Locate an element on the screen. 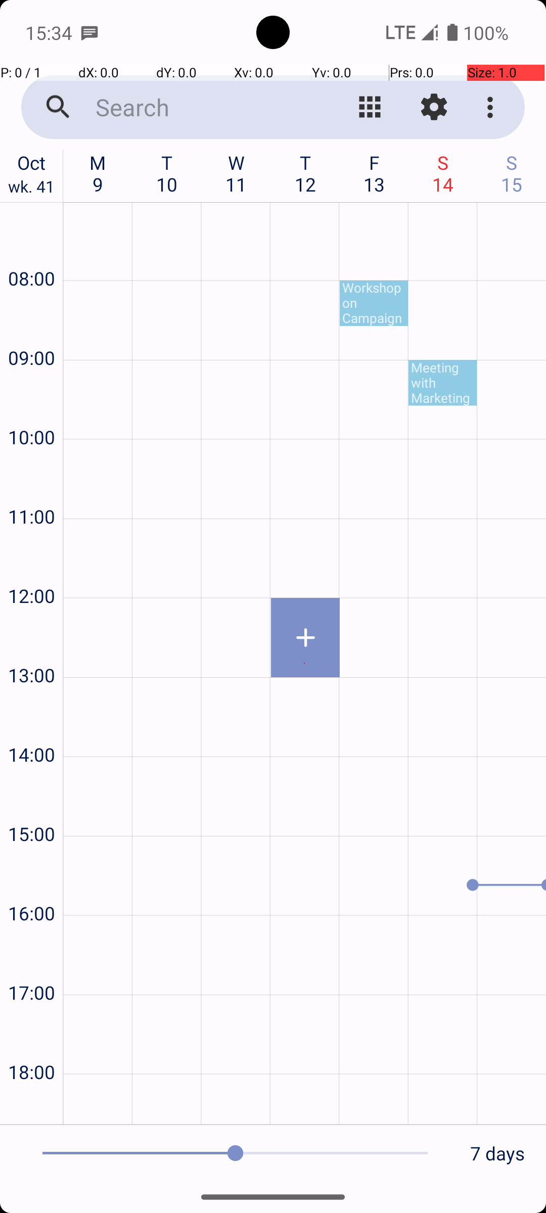 The image size is (546, 1213). 08:00 is located at coordinates (31, 252).